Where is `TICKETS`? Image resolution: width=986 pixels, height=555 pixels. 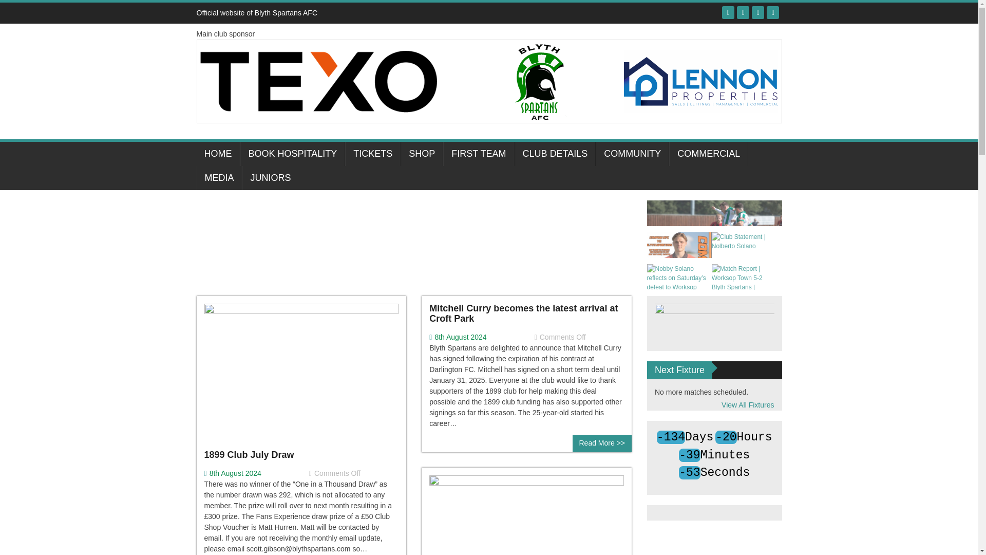
TICKETS is located at coordinates (373, 154).